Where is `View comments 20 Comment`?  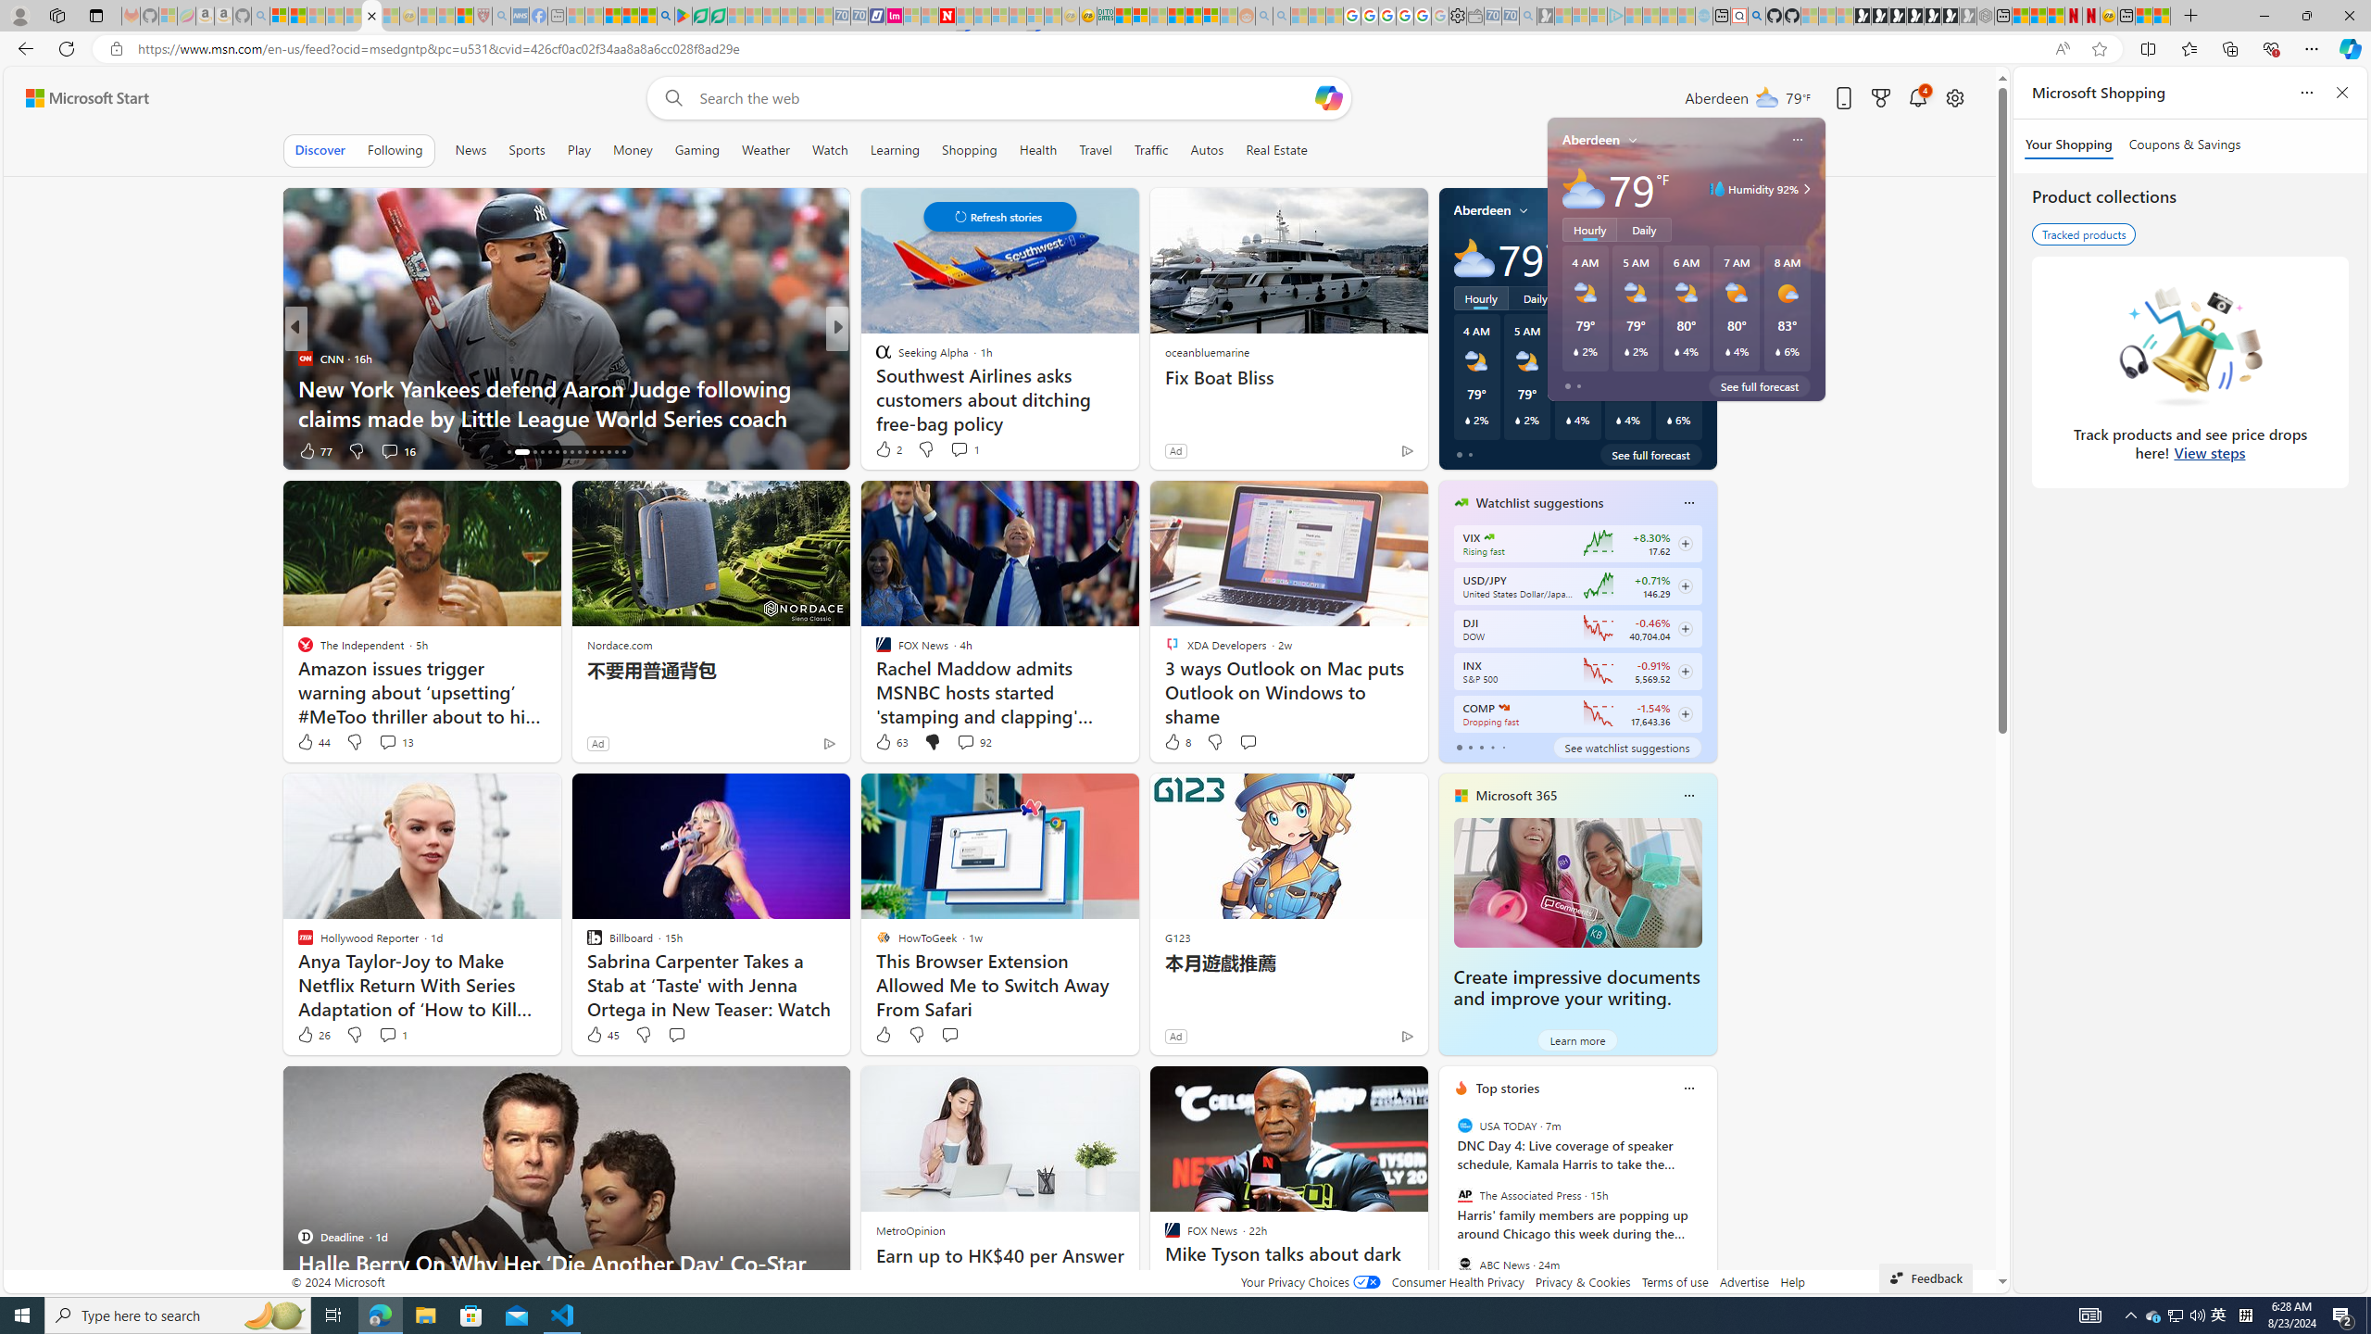 View comments 20 Comment is located at coordinates (965, 450).